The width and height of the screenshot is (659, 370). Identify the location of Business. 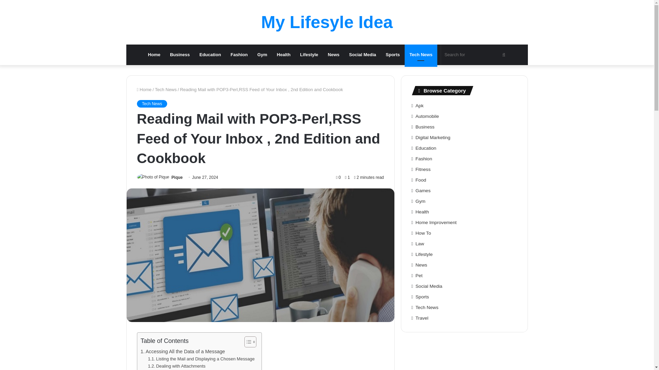
(180, 55).